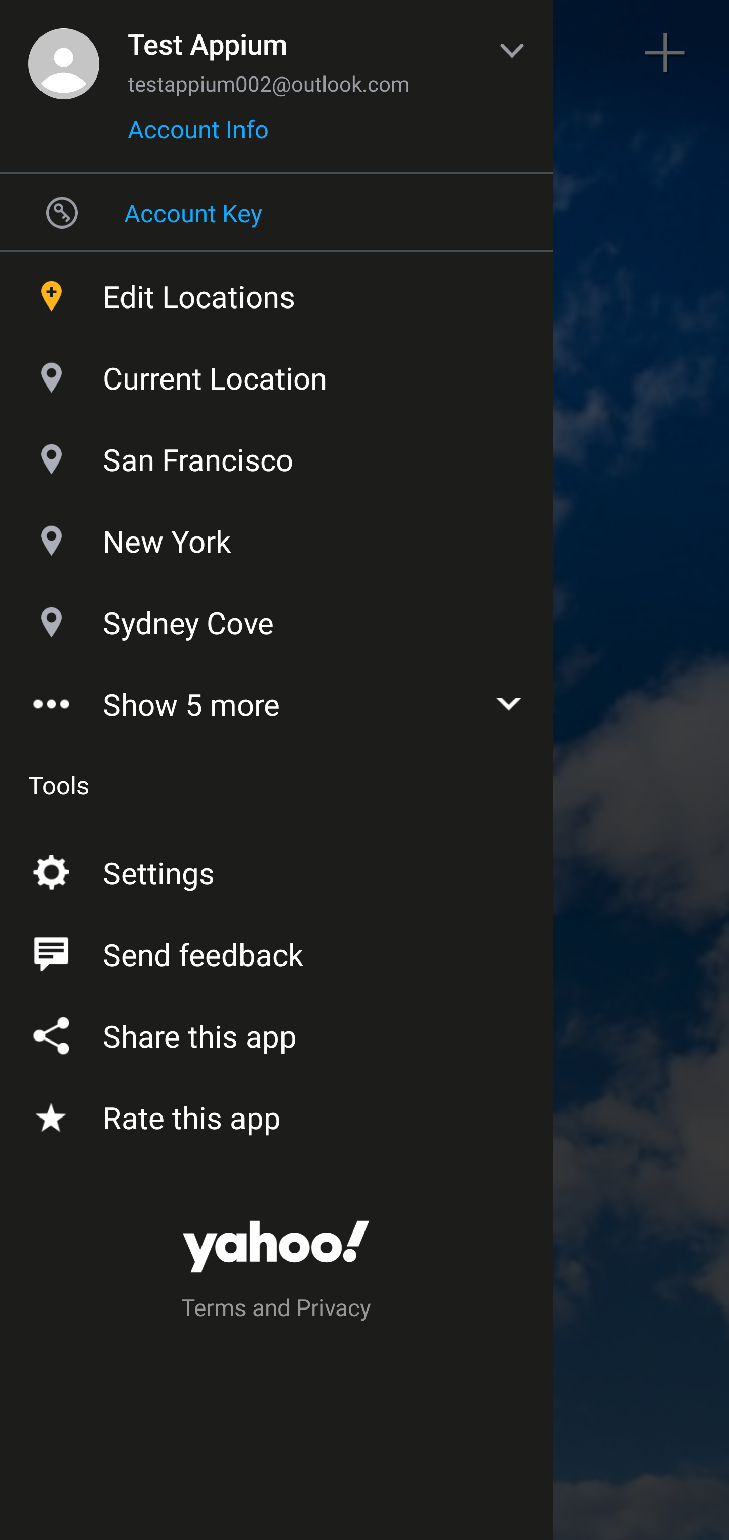 Image resolution: width=729 pixels, height=1540 pixels. What do you see at coordinates (63, 53) in the screenshot?
I see `Sidebar` at bounding box center [63, 53].